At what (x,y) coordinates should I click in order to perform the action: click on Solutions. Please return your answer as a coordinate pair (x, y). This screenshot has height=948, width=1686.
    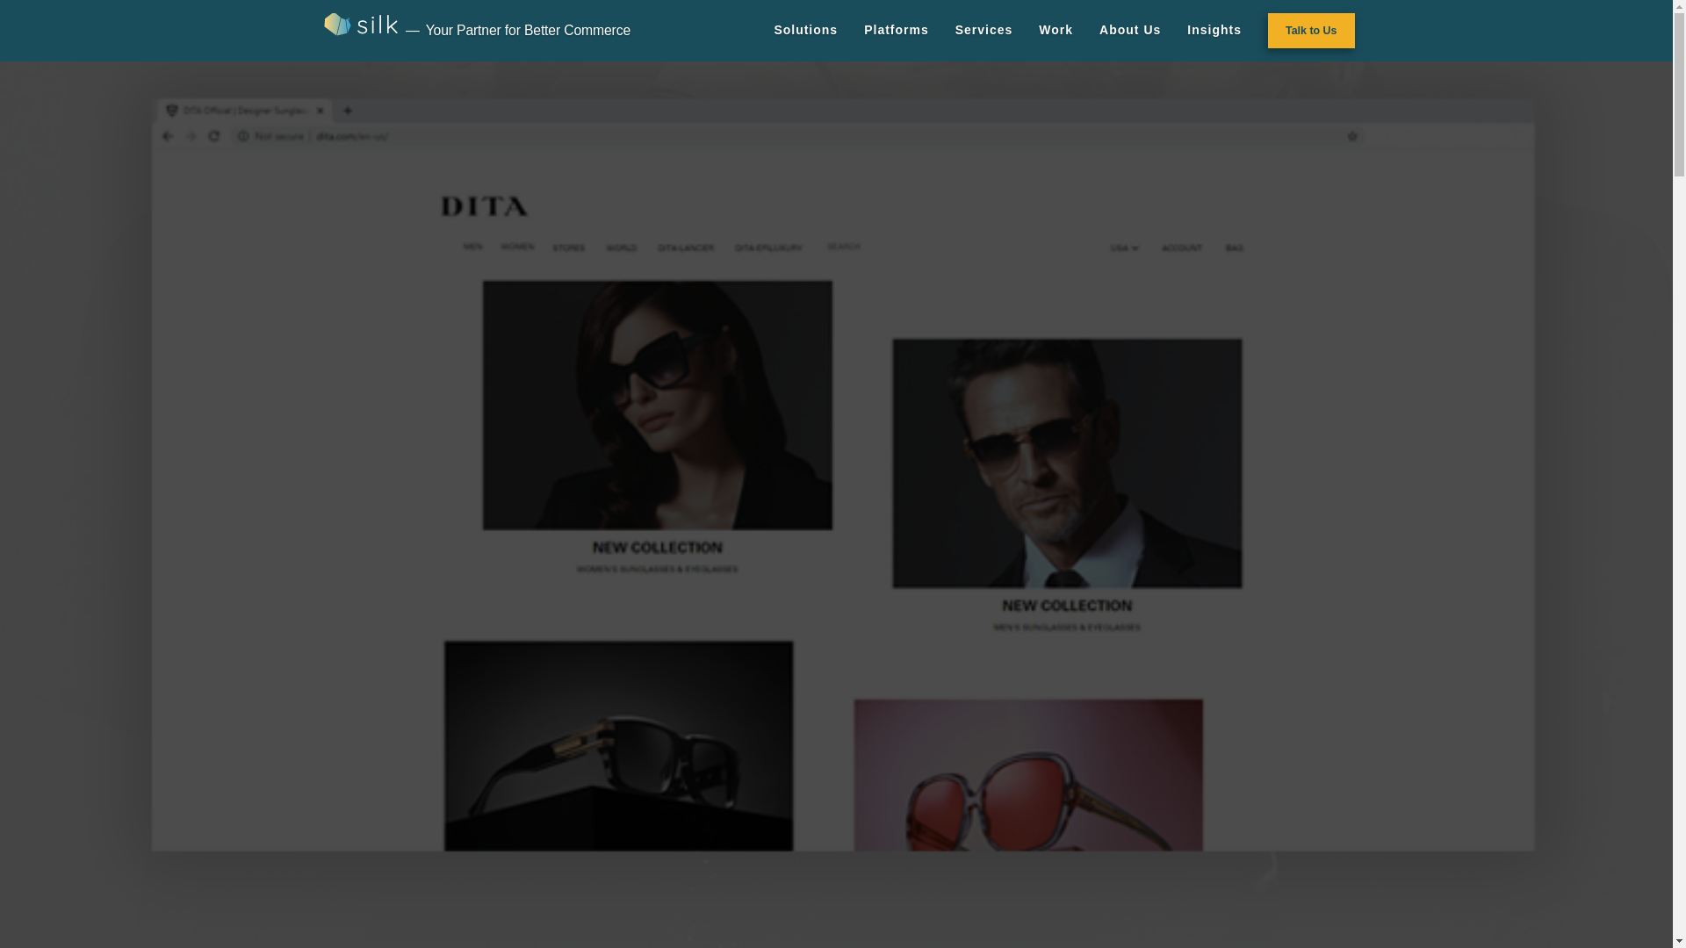
    Looking at the image, I should click on (805, 31).